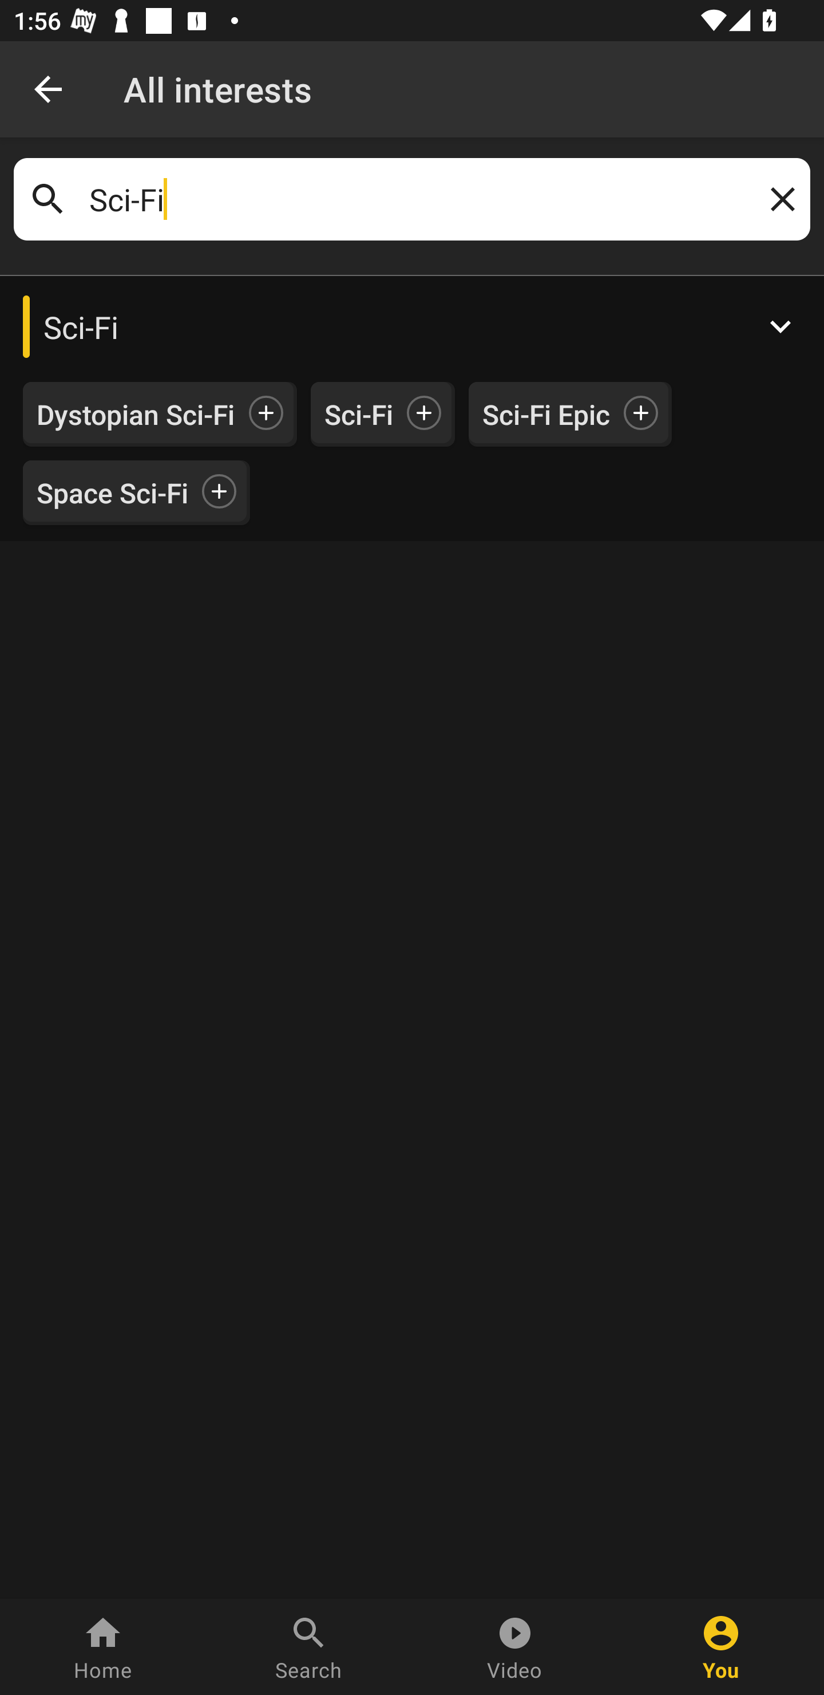 The width and height of the screenshot is (824, 1695). I want to click on Sci-Fi, so click(412, 199).